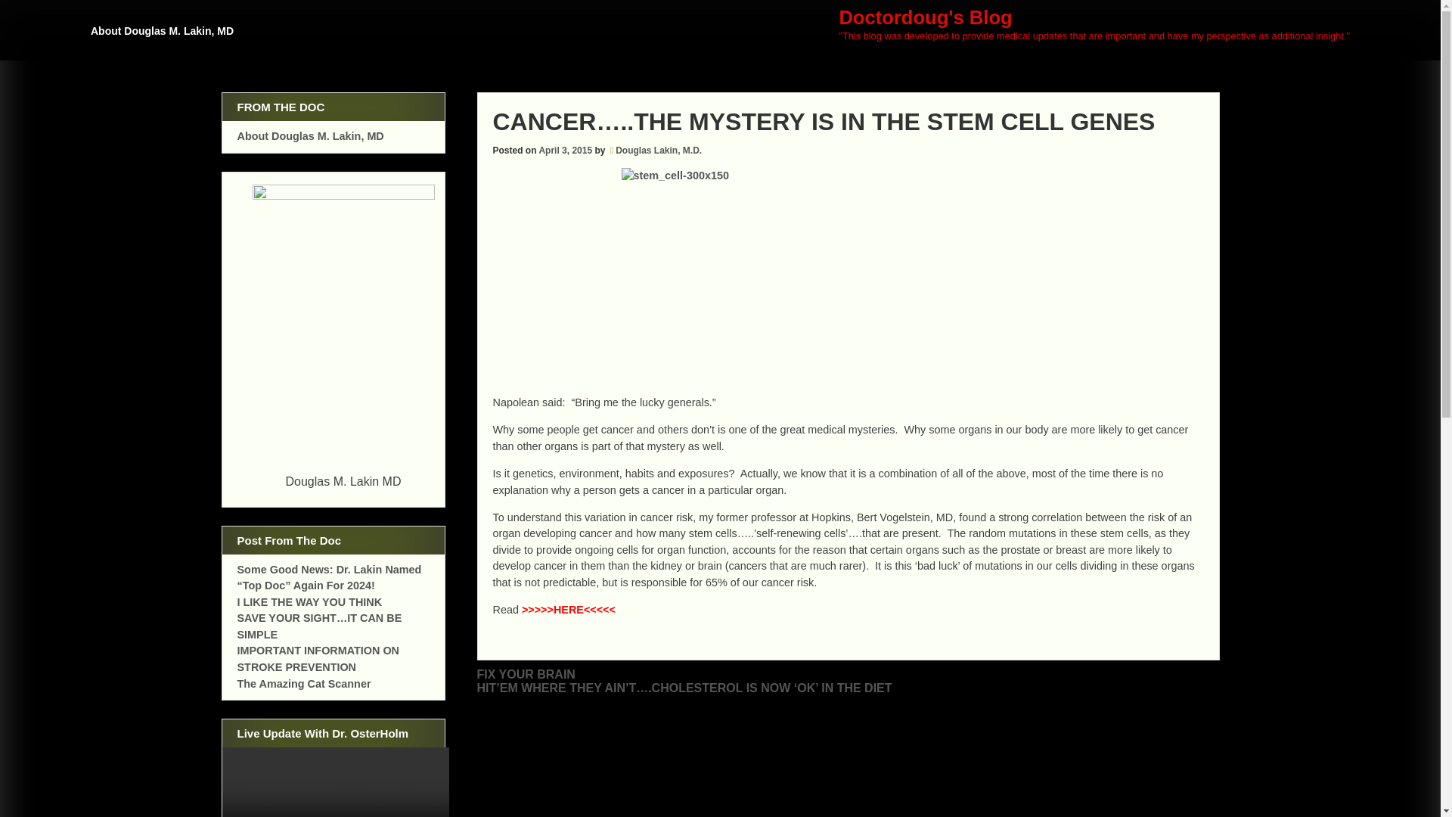  I want to click on About Douglas M. Lakin, MD, so click(165, 38).